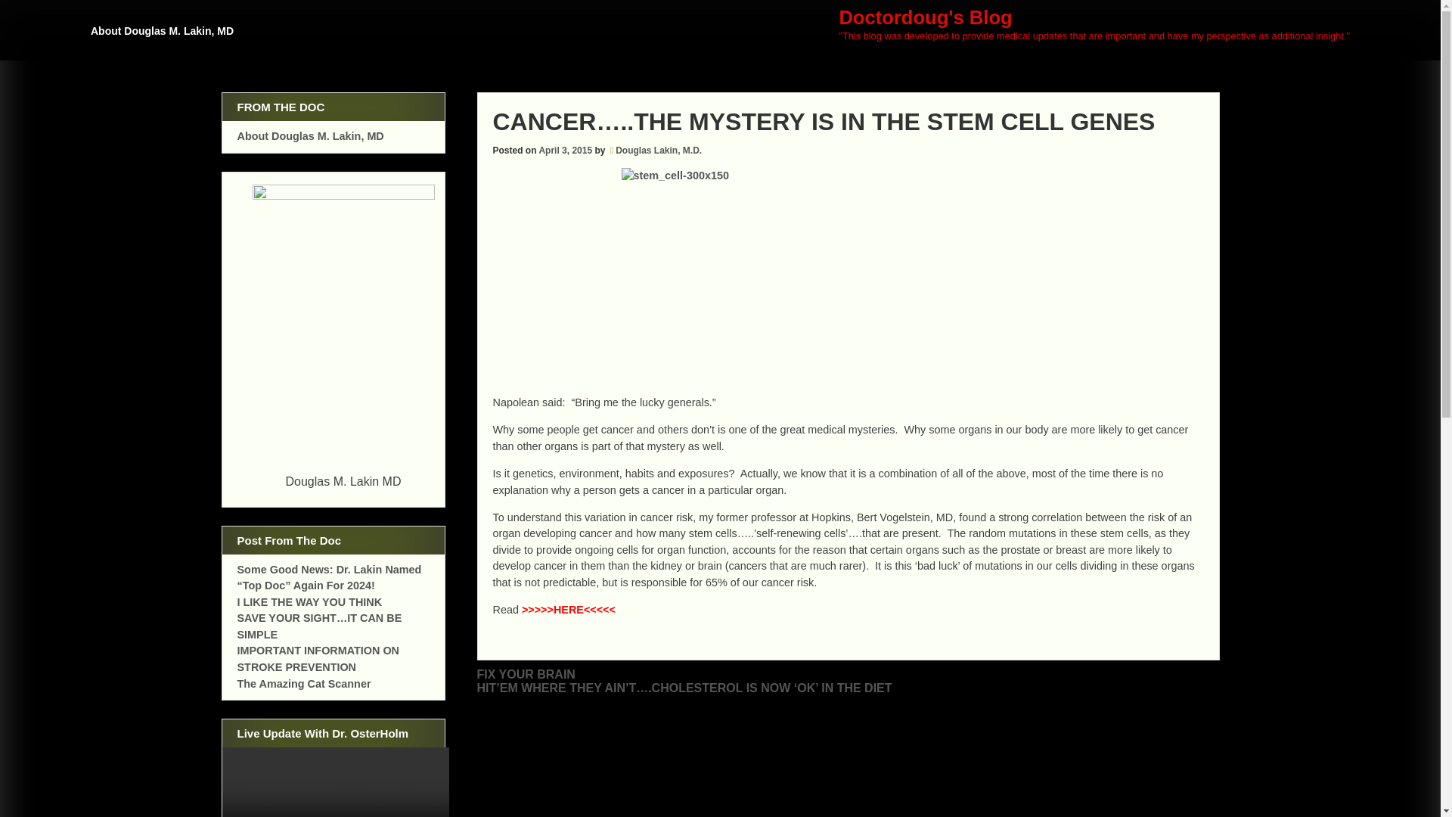  I want to click on About Douglas M. Lakin, MD, so click(165, 38).